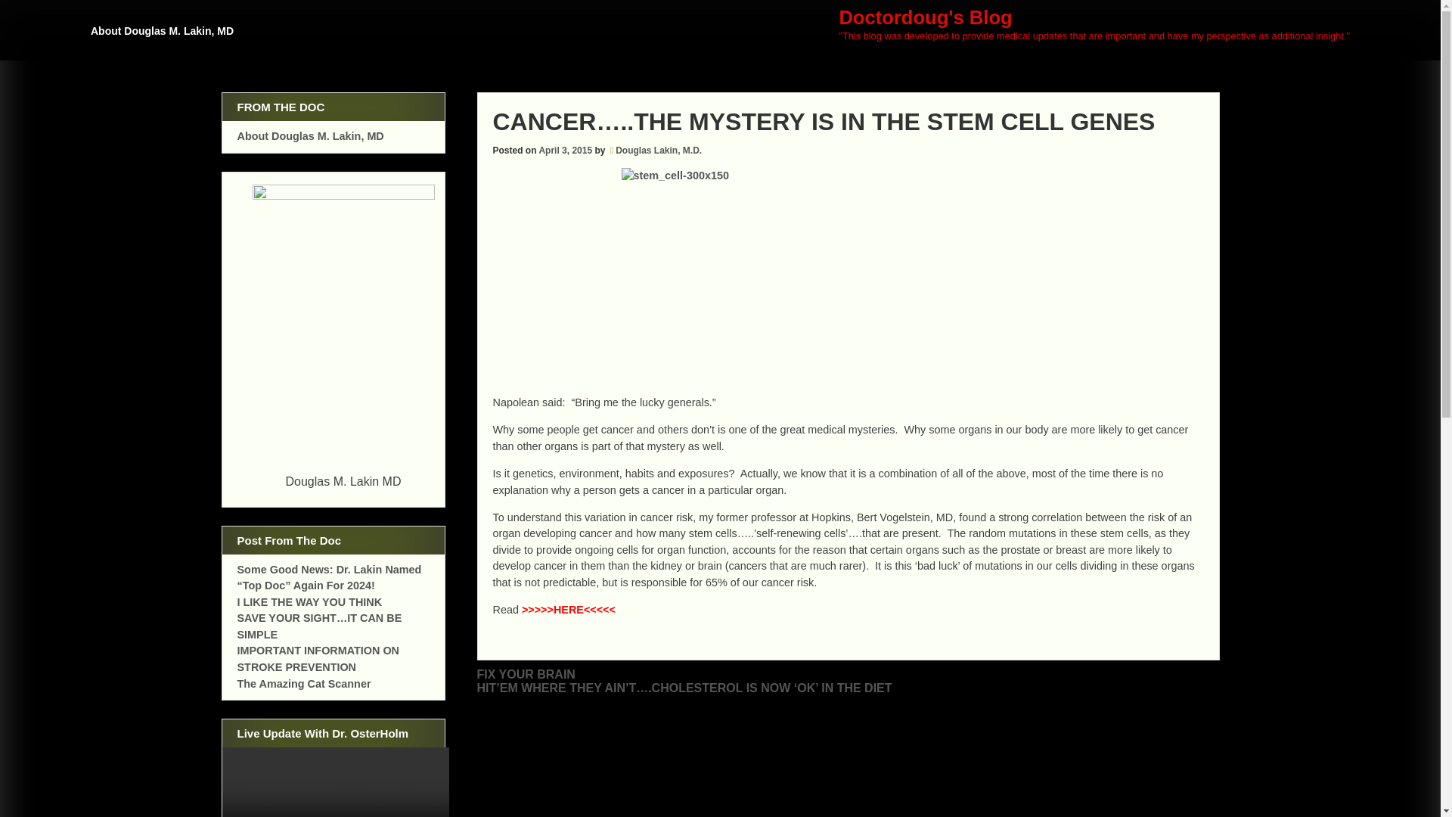  I want to click on About Douglas M. Lakin, MD, so click(165, 38).